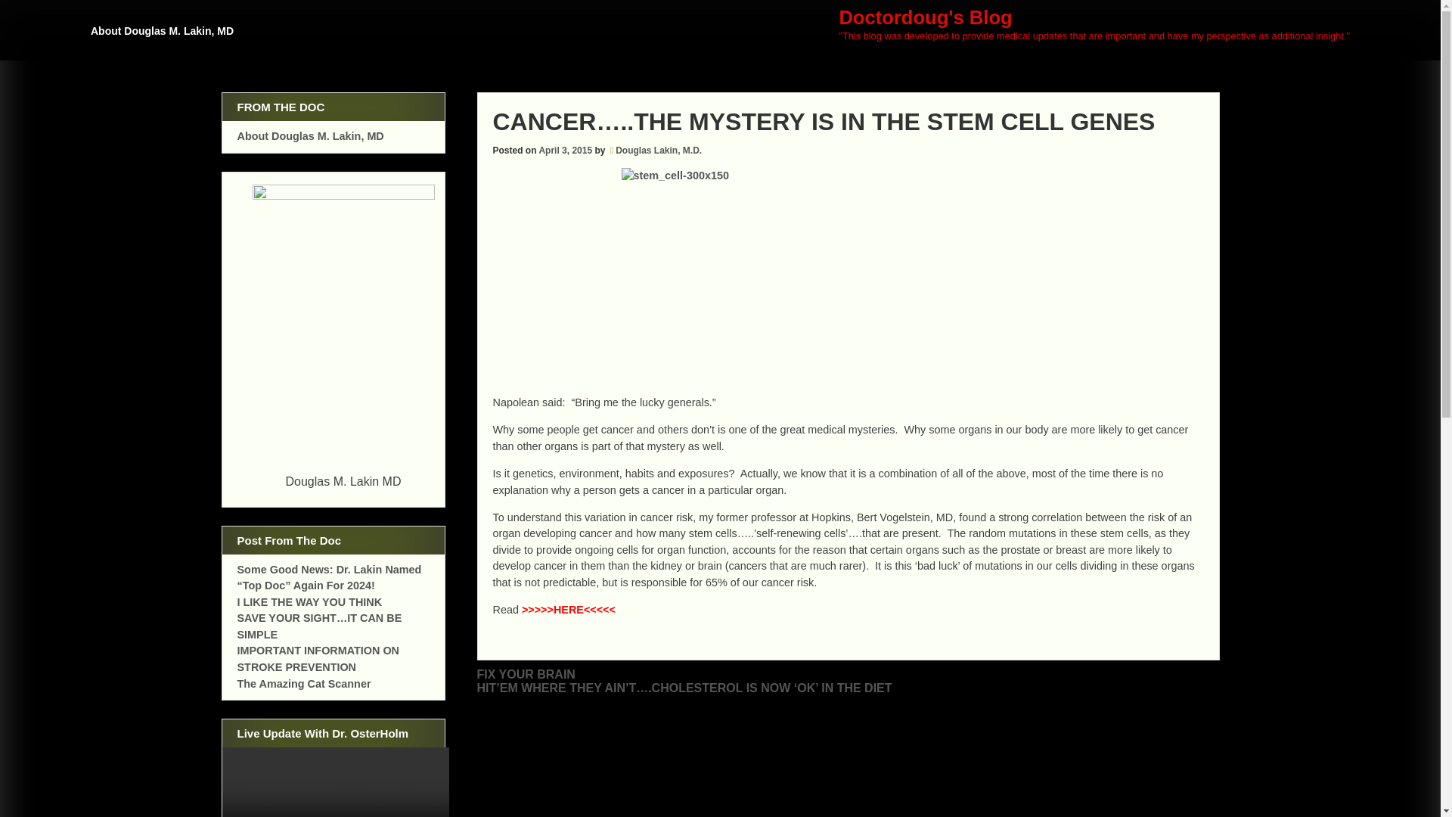  I want to click on About Douglas M. Lakin, MD, so click(165, 38).